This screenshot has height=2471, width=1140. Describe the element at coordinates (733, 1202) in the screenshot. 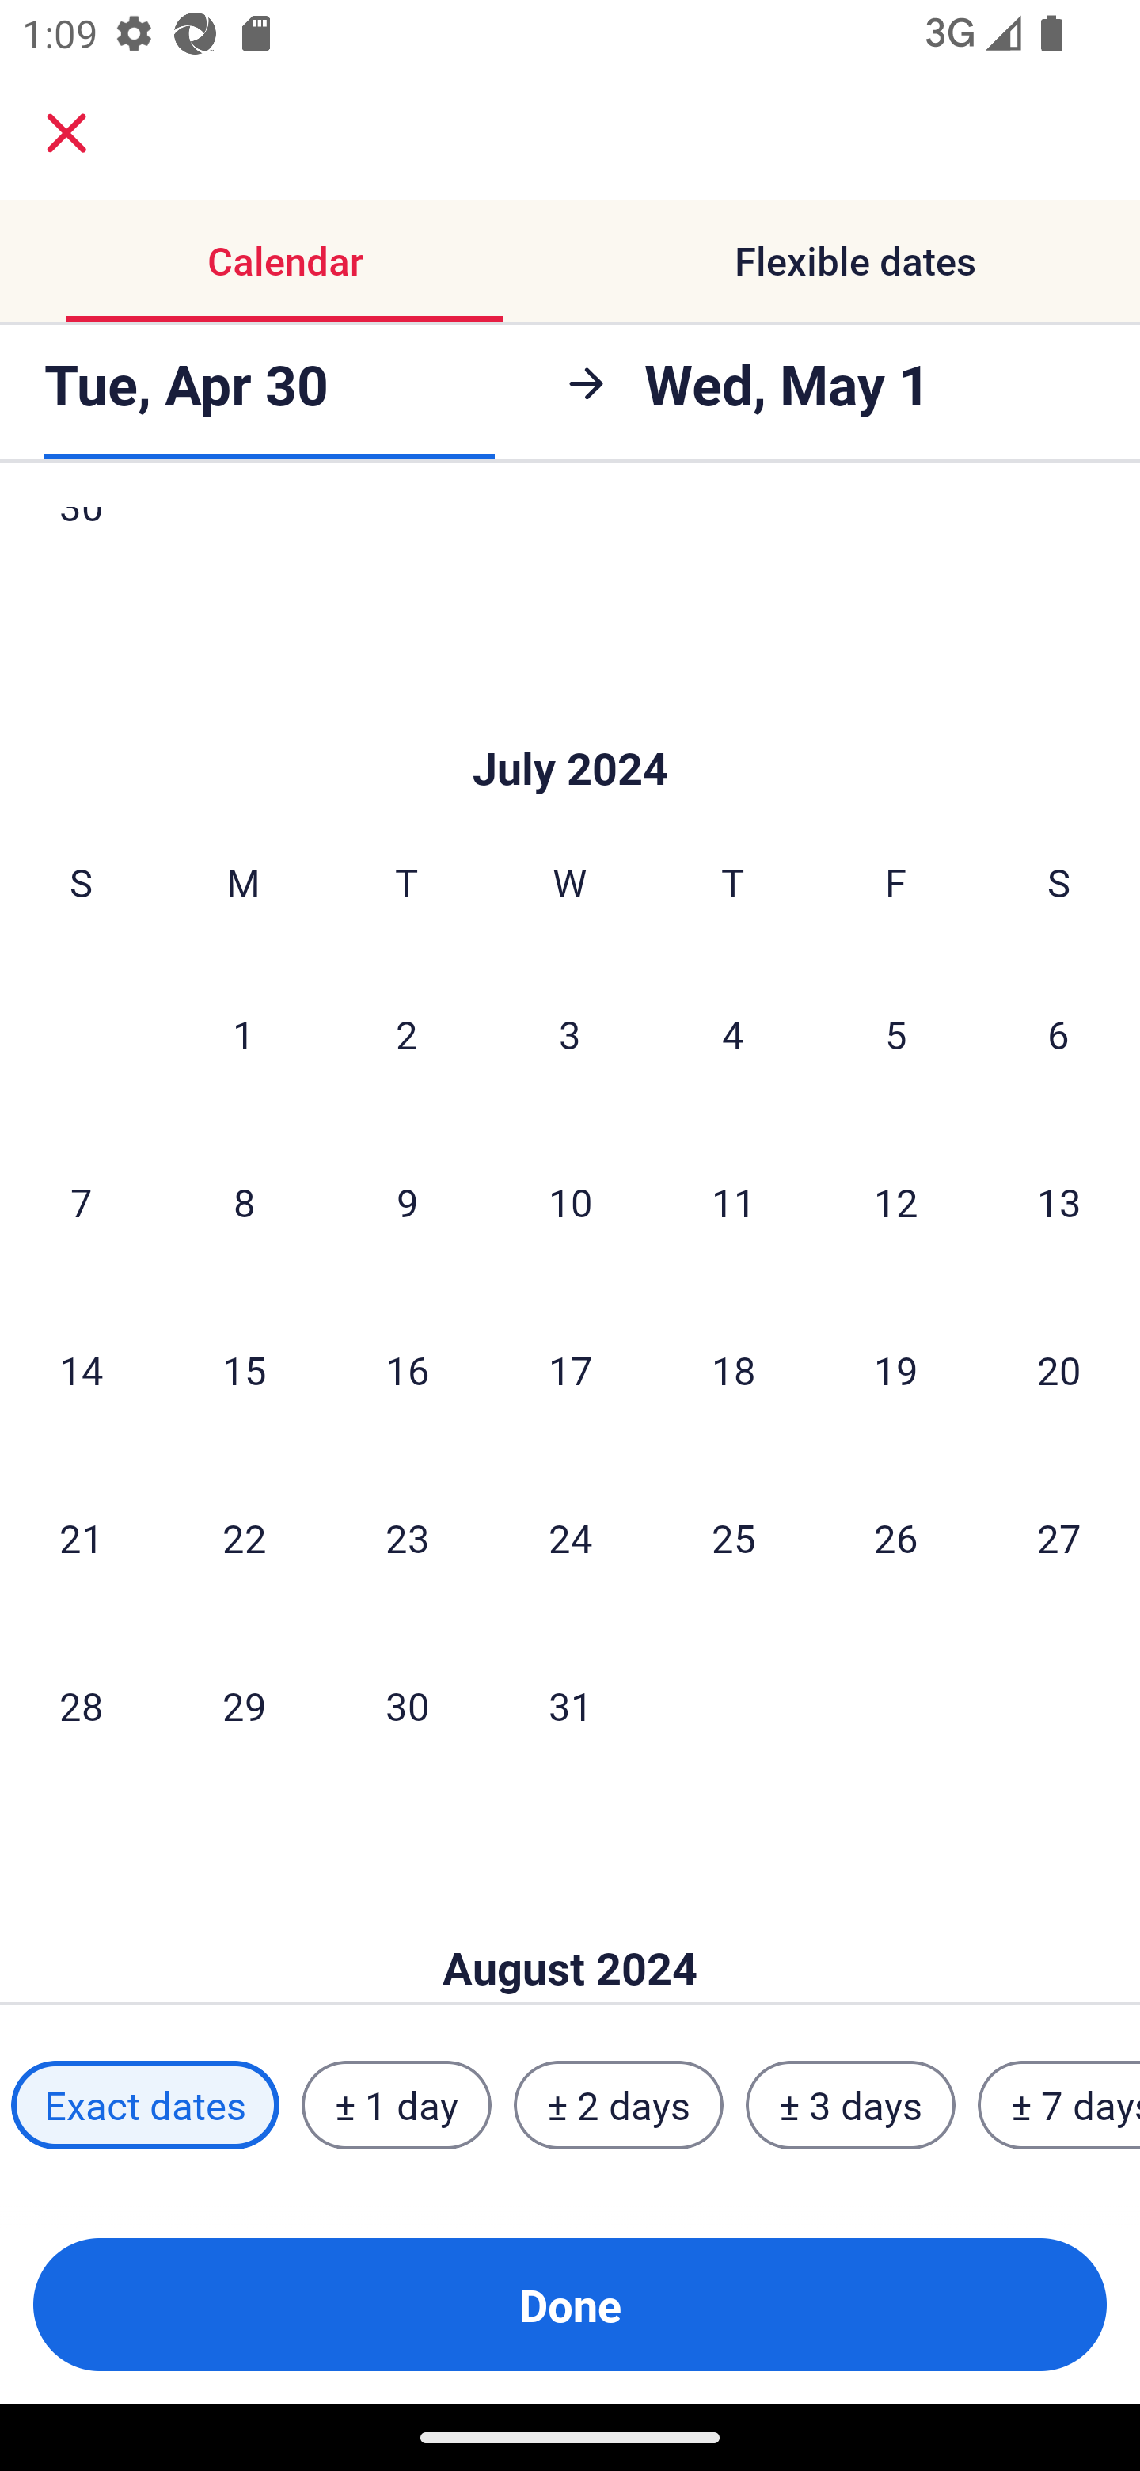

I see `11 Thursday, July 11, 2024` at that location.